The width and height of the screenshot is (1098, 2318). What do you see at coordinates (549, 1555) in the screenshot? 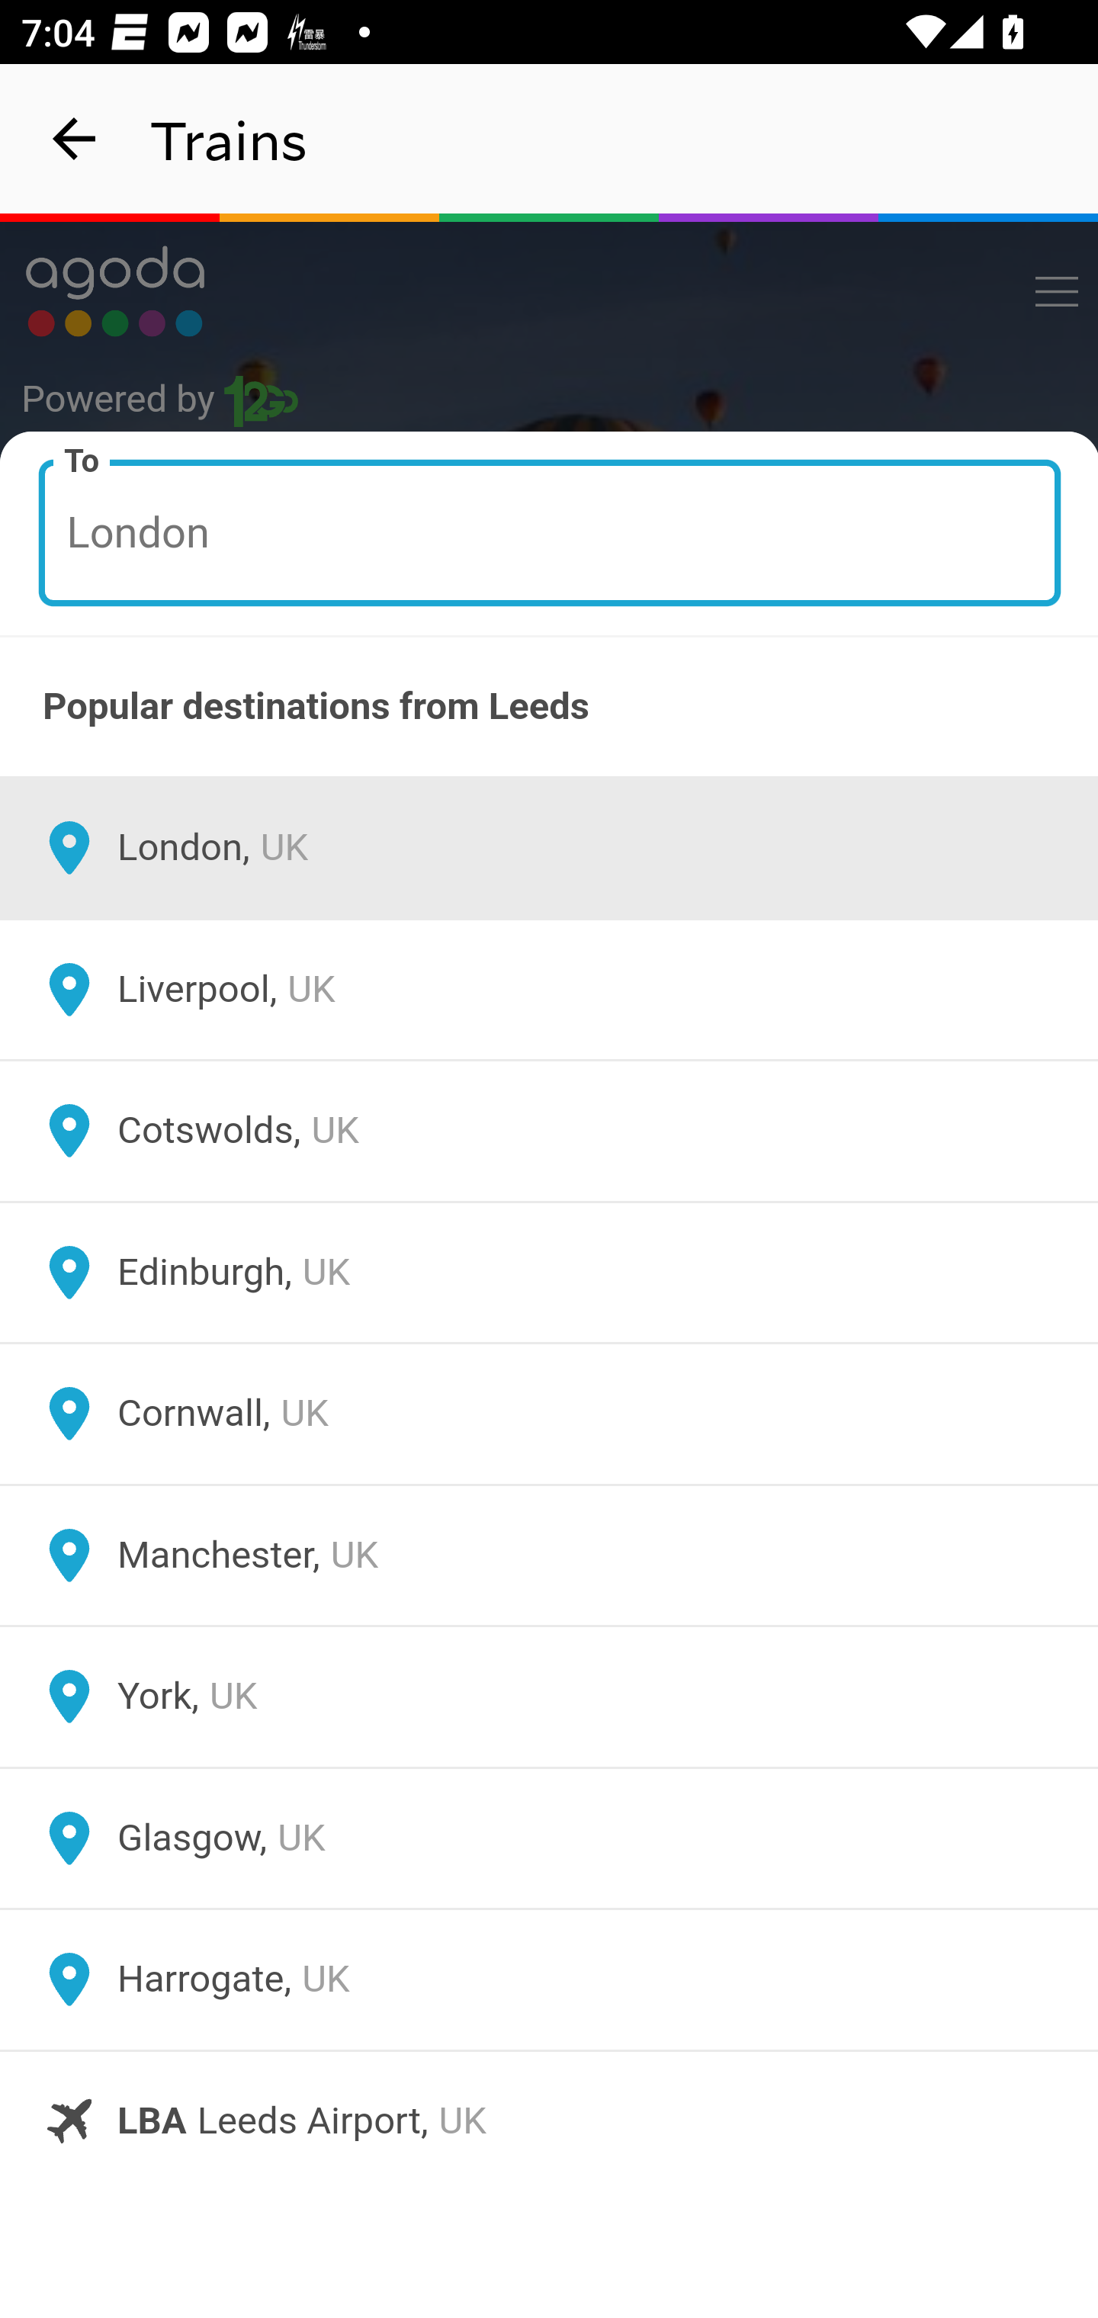
I see `Manchester,UK` at bounding box center [549, 1555].